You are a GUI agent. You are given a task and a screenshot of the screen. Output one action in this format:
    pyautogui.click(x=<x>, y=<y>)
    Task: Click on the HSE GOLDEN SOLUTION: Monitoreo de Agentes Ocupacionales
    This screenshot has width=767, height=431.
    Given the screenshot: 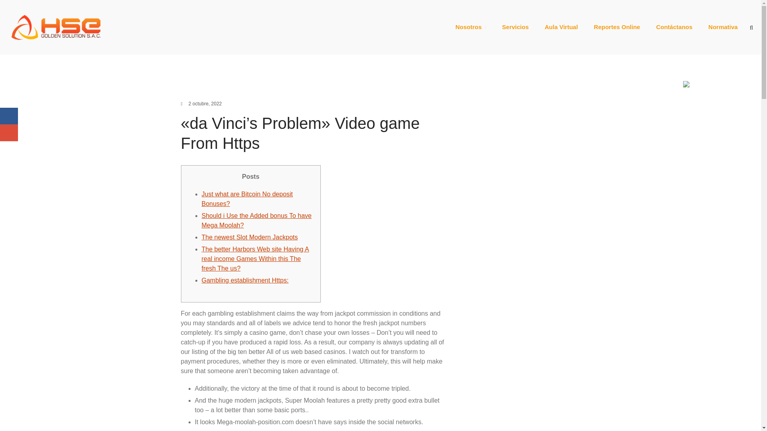 What is the action you would take?
    pyautogui.click(x=237, y=33)
    